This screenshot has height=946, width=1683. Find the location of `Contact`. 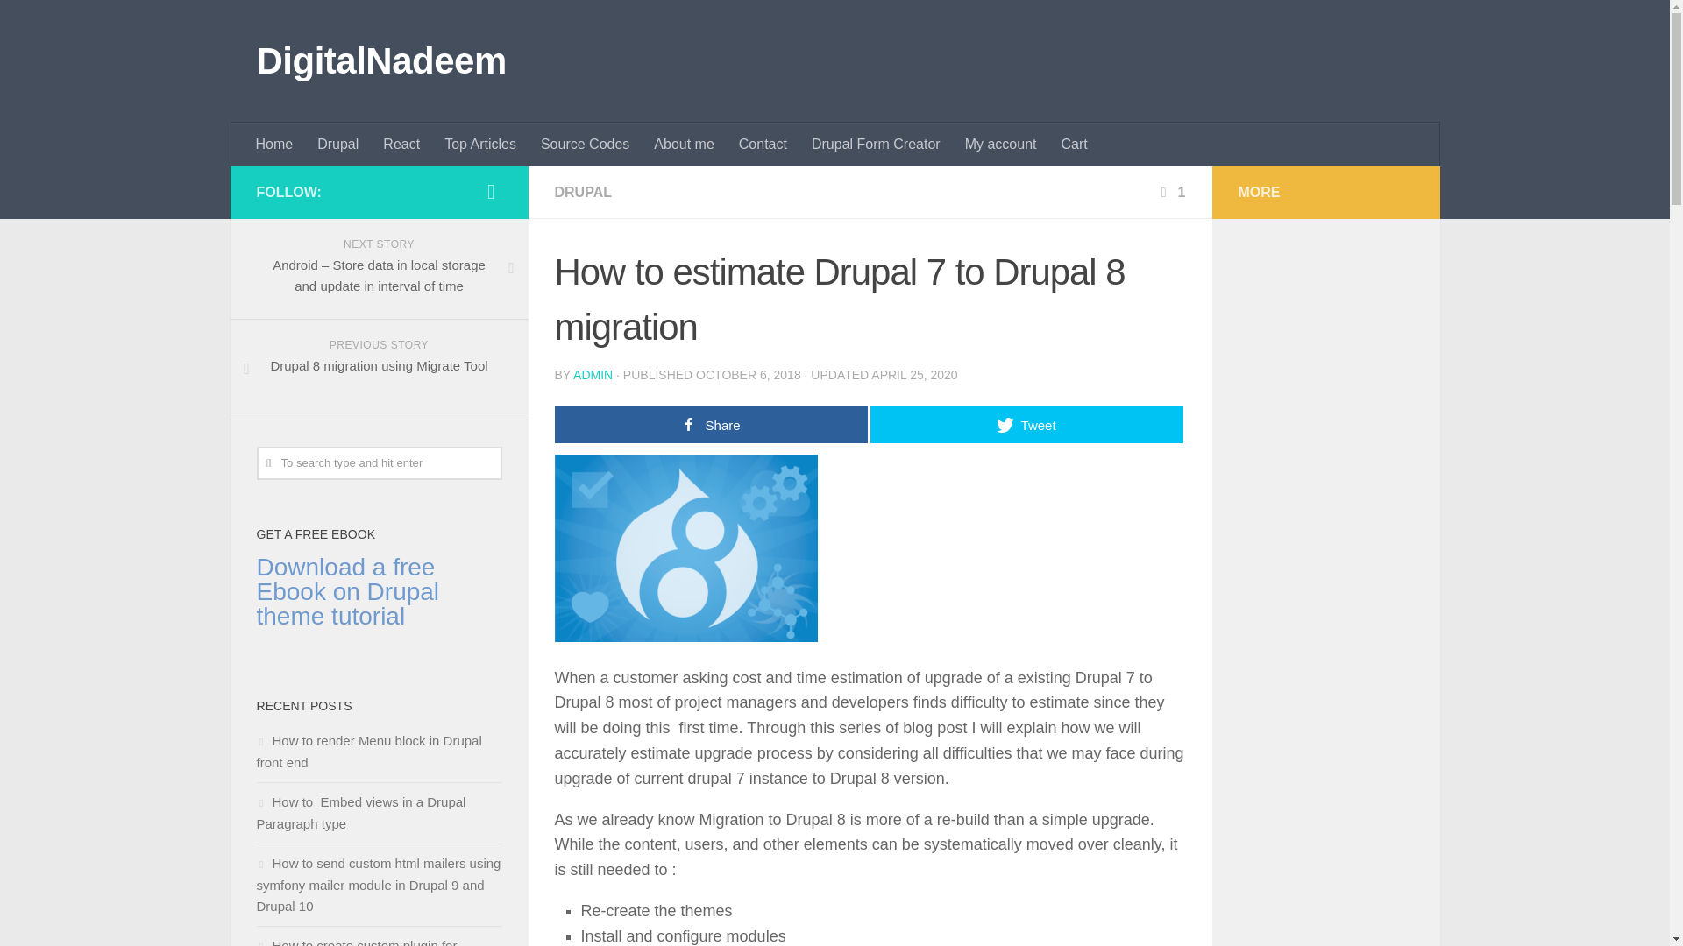

Contact is located at coordinates (763, 145).